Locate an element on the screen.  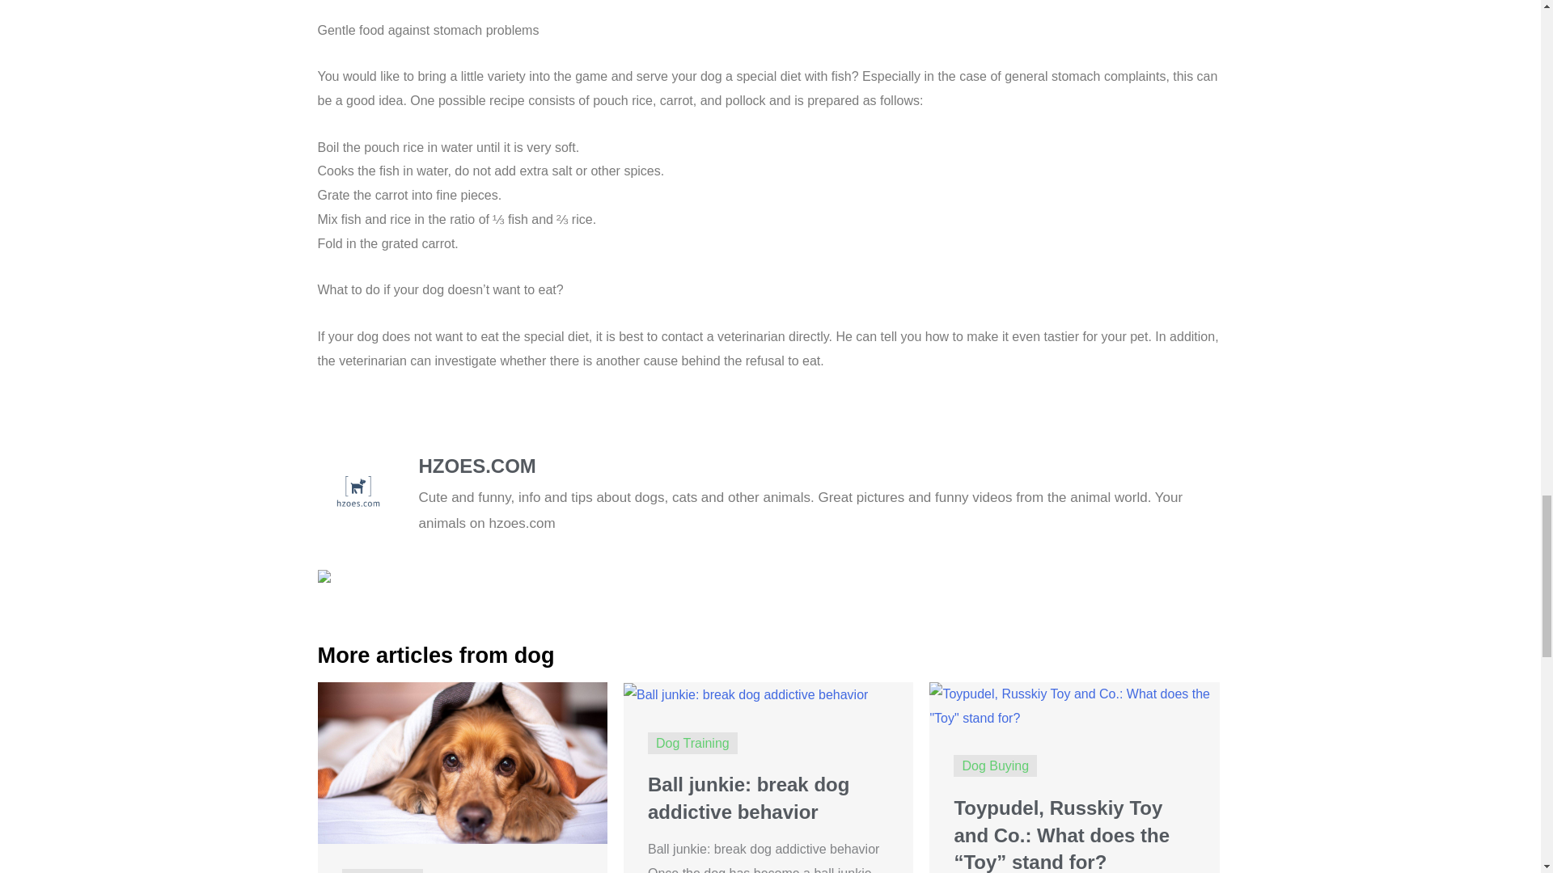
Dog Buying is located at coordinates (995, 765).